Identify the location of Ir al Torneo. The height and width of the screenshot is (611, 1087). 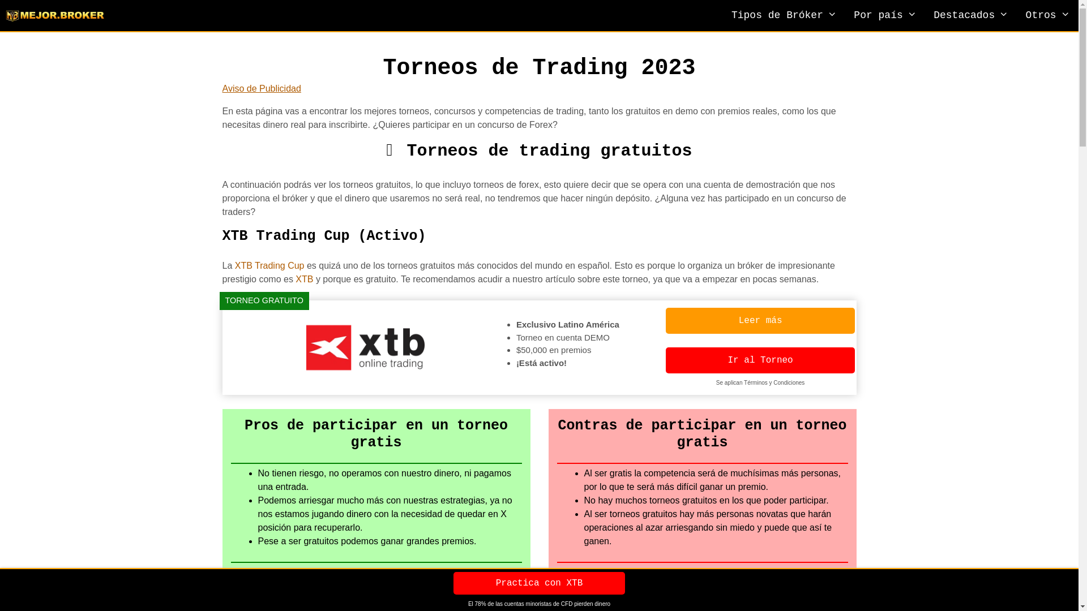
(761, 360).